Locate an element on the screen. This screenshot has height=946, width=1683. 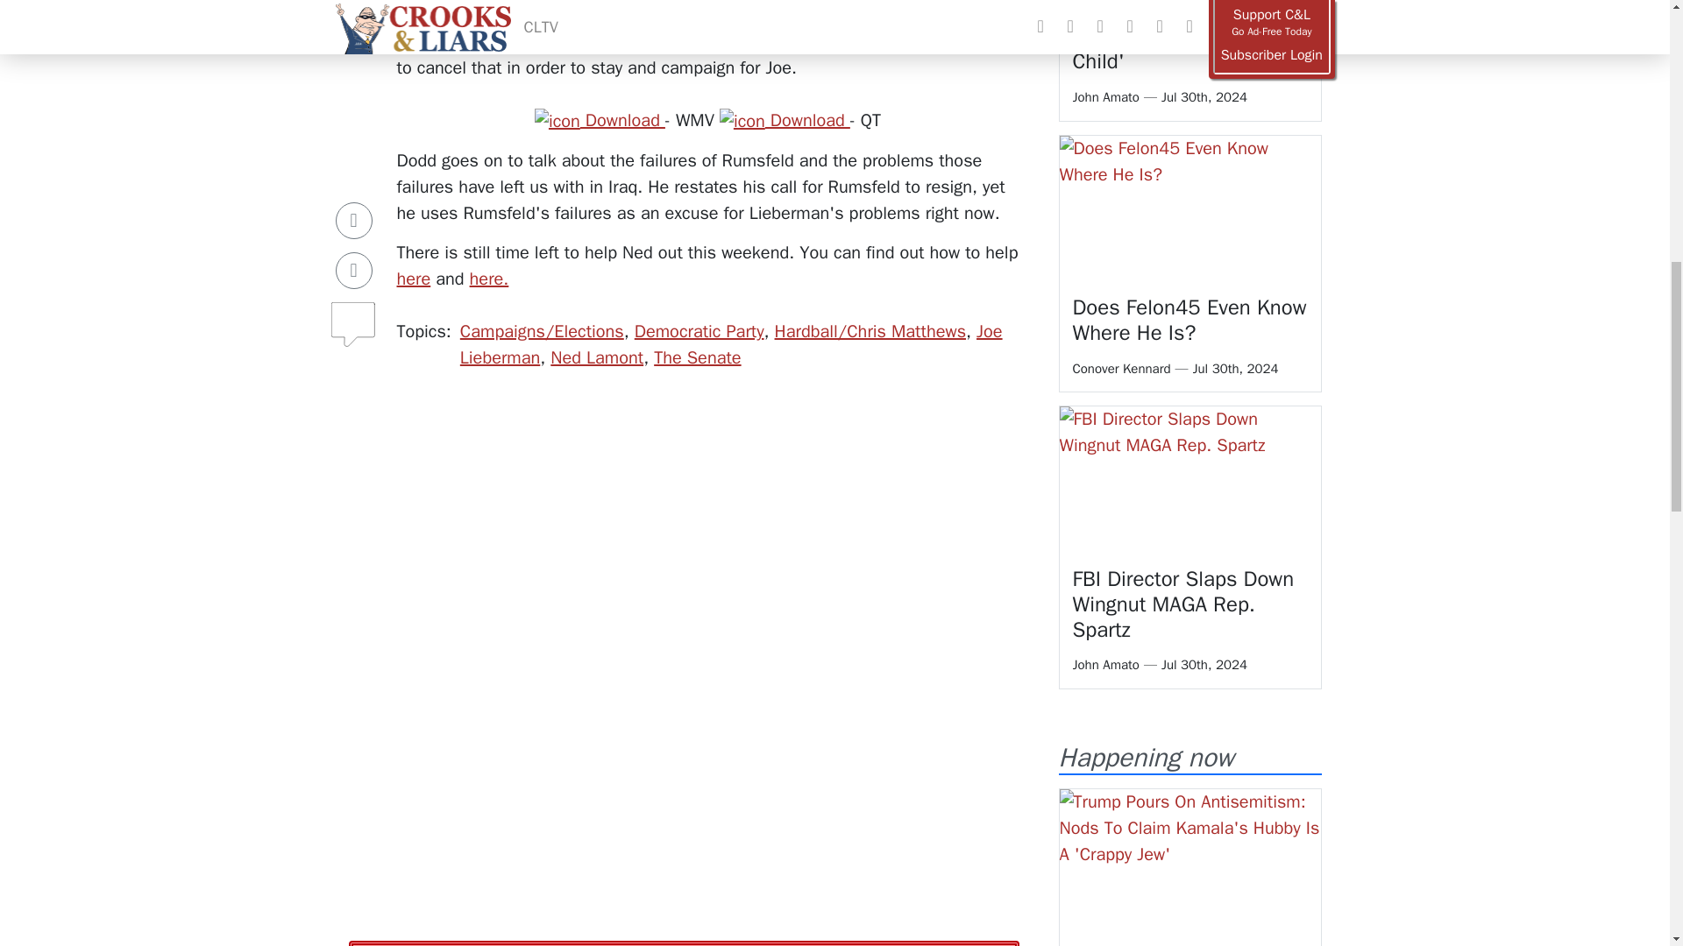
Download is located at coordinates (785, 121).